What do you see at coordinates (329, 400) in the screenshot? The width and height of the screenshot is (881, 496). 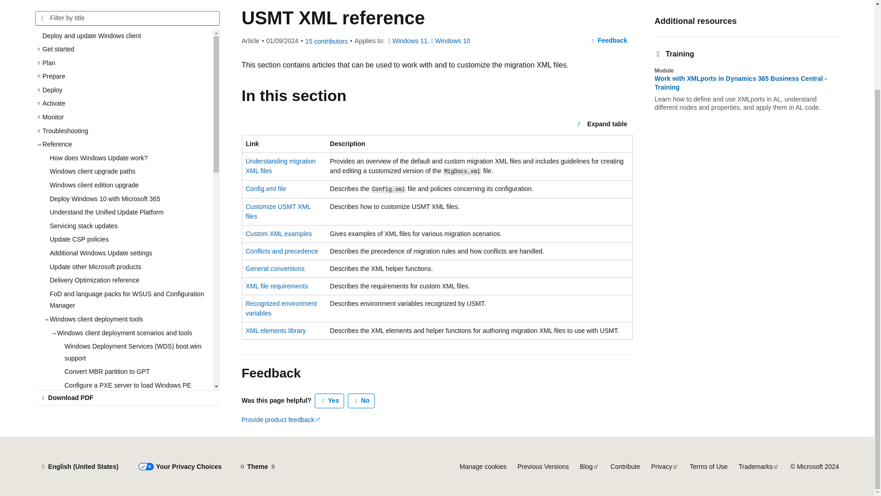 I see `This article is helpful` at bounding box center [329, 400].